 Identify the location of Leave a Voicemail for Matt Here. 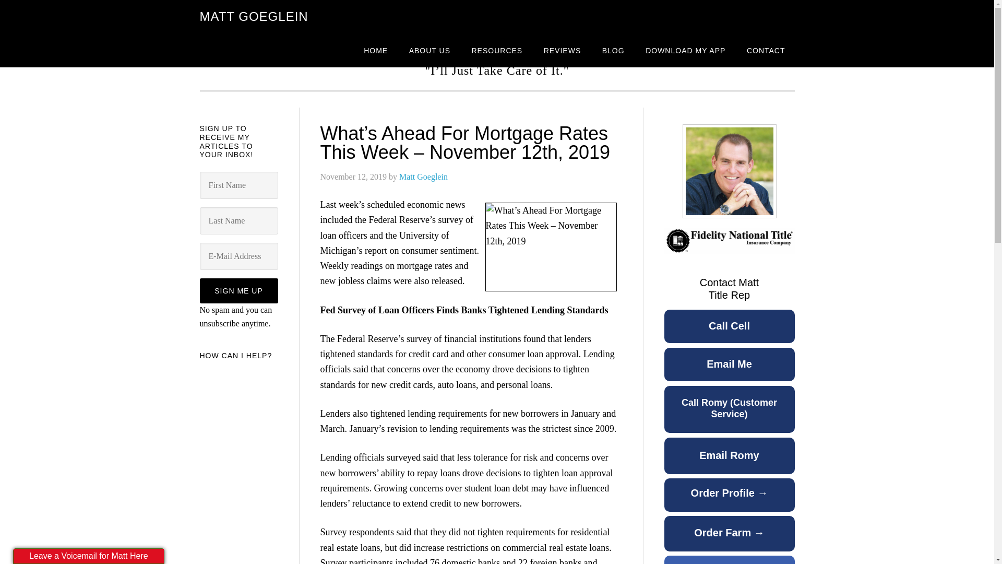
(89, 556).